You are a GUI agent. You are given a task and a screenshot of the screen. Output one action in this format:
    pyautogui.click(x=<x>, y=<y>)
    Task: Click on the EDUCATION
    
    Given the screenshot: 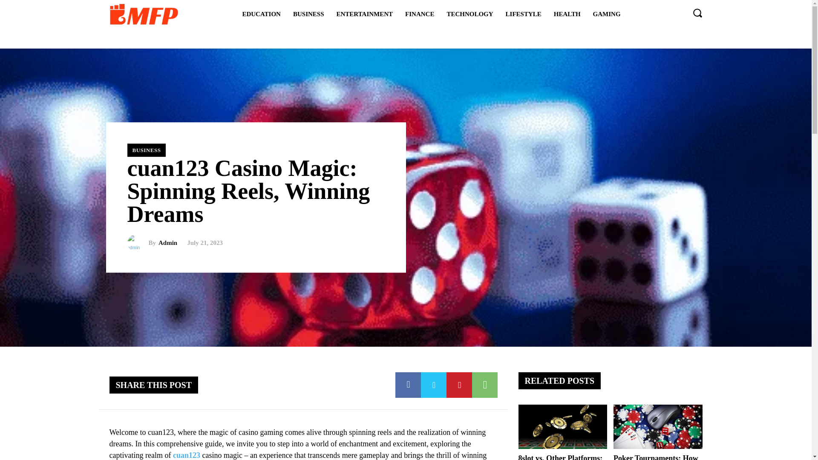 What is the action you would take?
    pyautogui.click(x=261, y=14)
    